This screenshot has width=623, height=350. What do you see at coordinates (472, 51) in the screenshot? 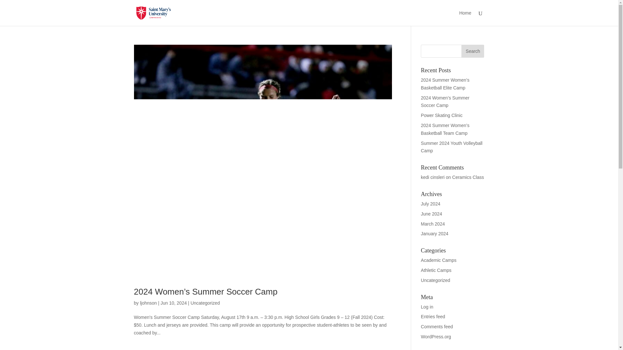
I see `Search` at bounding box center [472, 51].